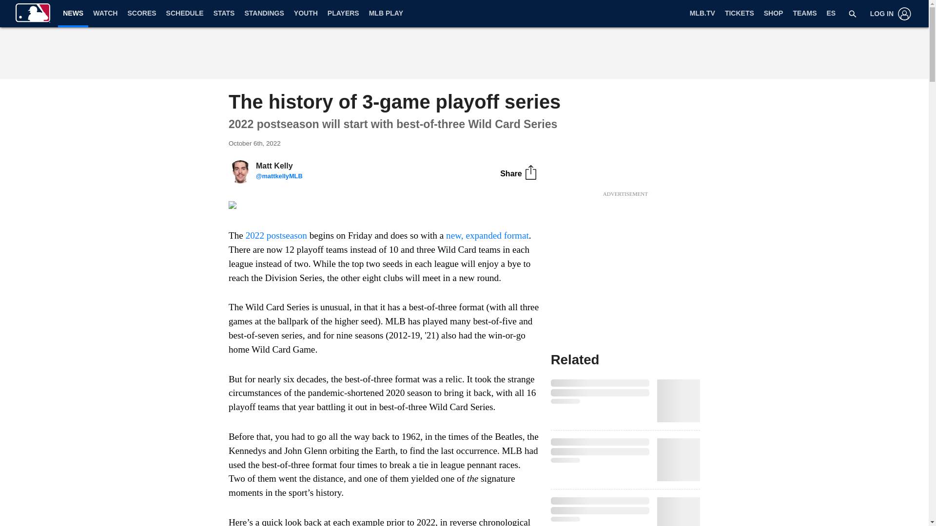 Image resolution: width=936 pixels, height=526 pixels. I want to click on NEWS, so click(73, 13).